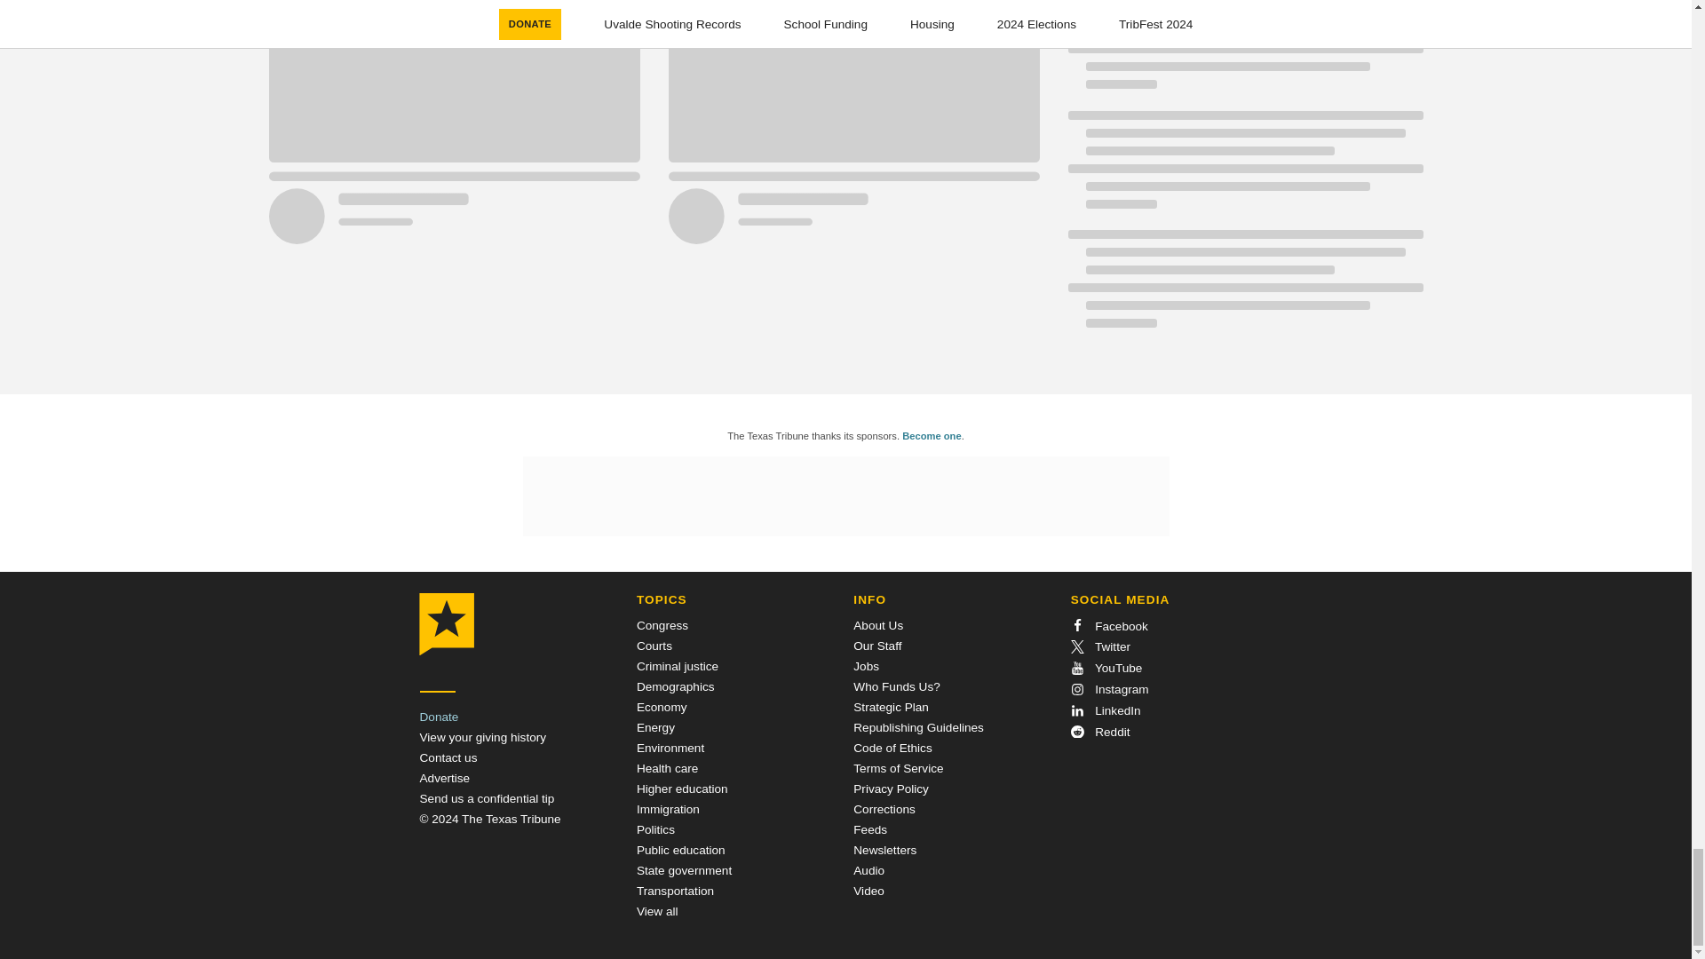  What do you see at coordinates (892, 707) in the screenshot?
I see `Strategic Plan` at bounding box center [892, 707].